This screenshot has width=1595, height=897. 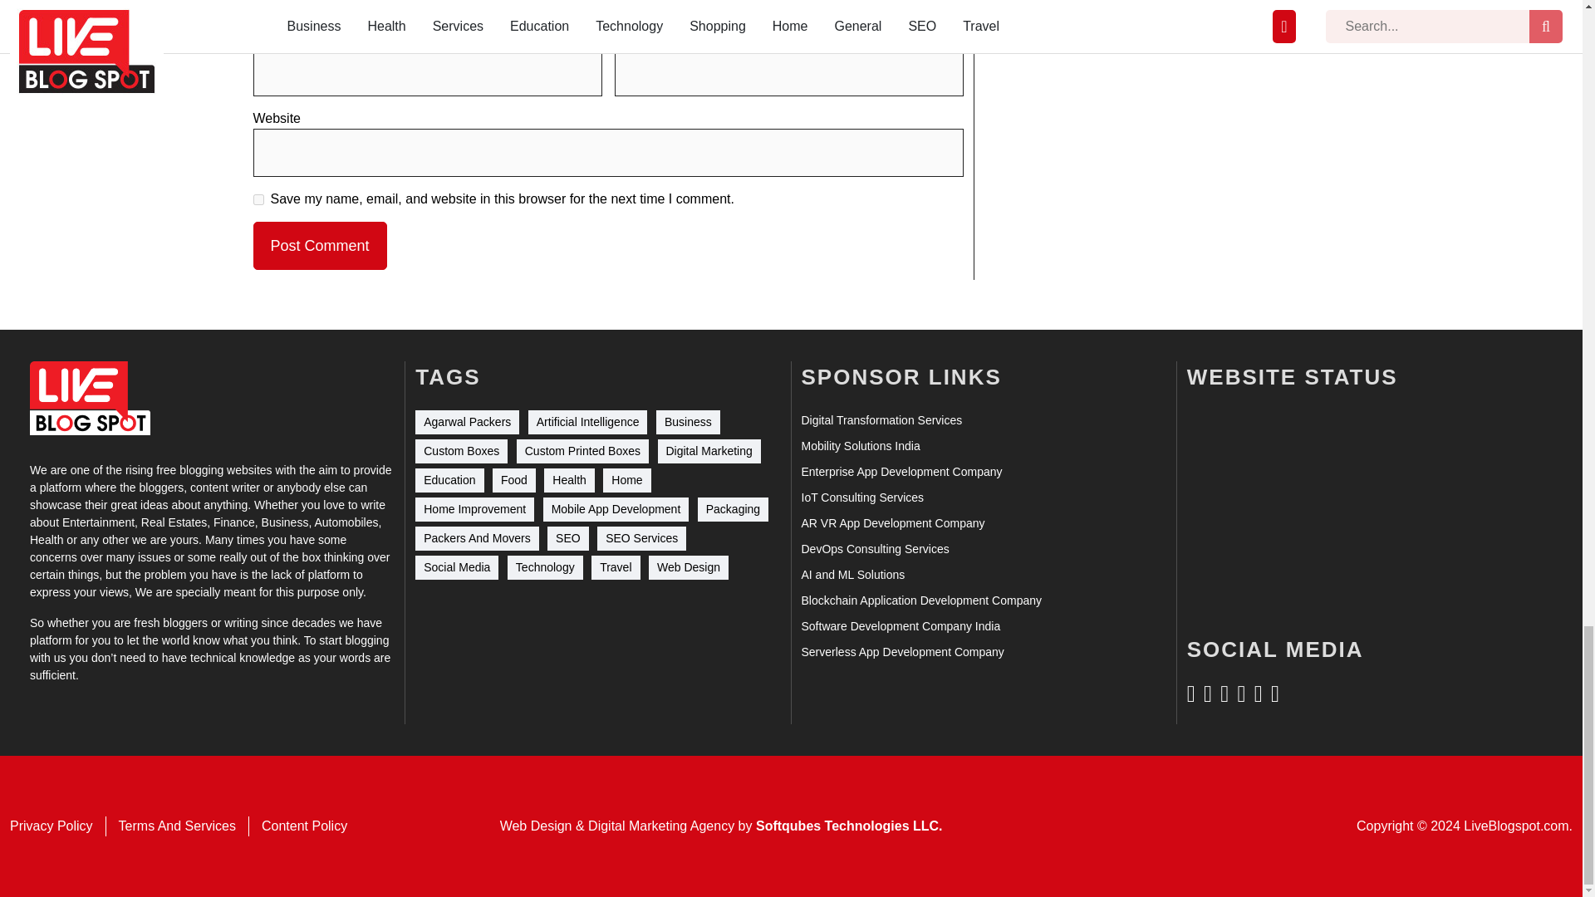 I want to click on yes, so click(x=258, y=199).